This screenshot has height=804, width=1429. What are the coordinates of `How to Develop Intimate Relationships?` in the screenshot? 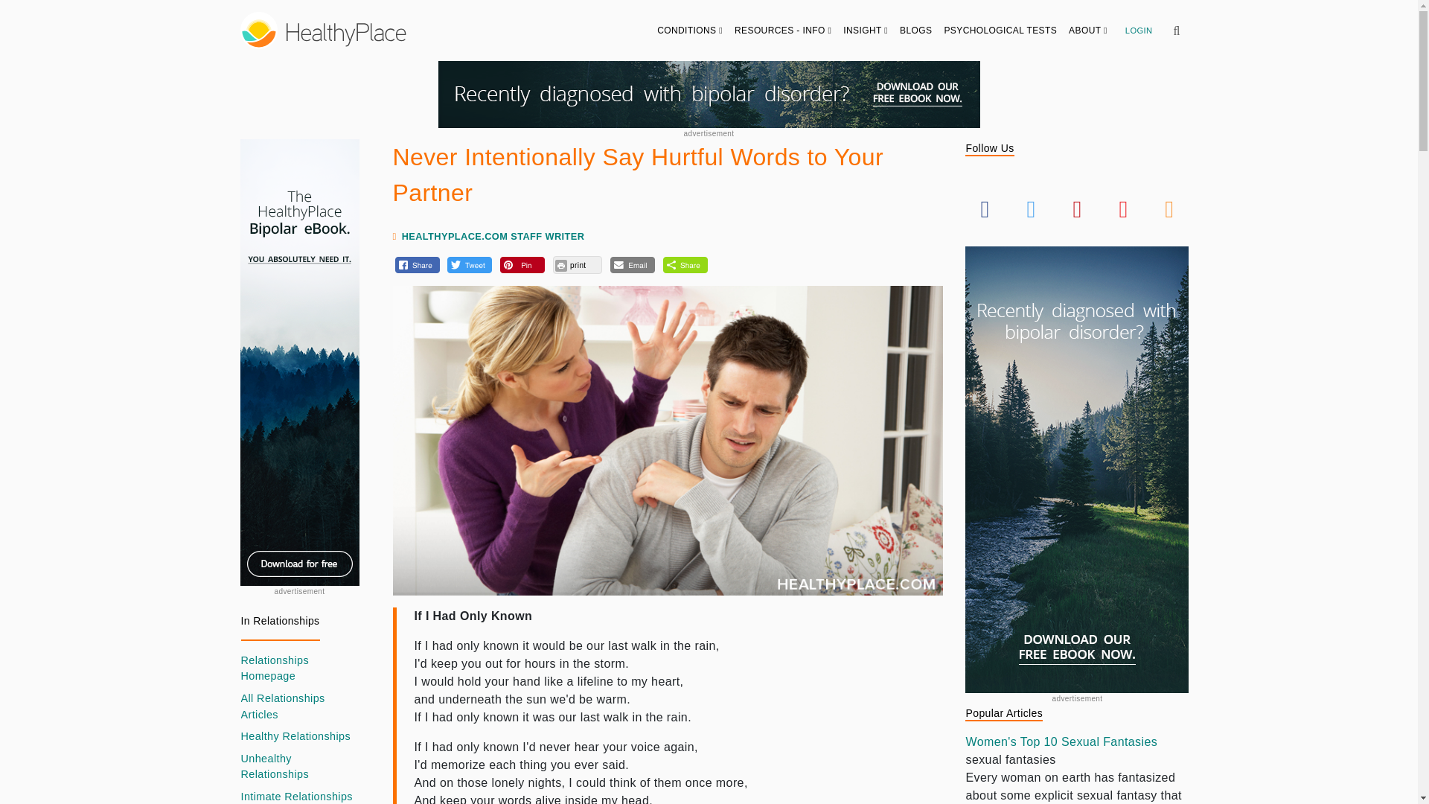 It's located at (297, 797).